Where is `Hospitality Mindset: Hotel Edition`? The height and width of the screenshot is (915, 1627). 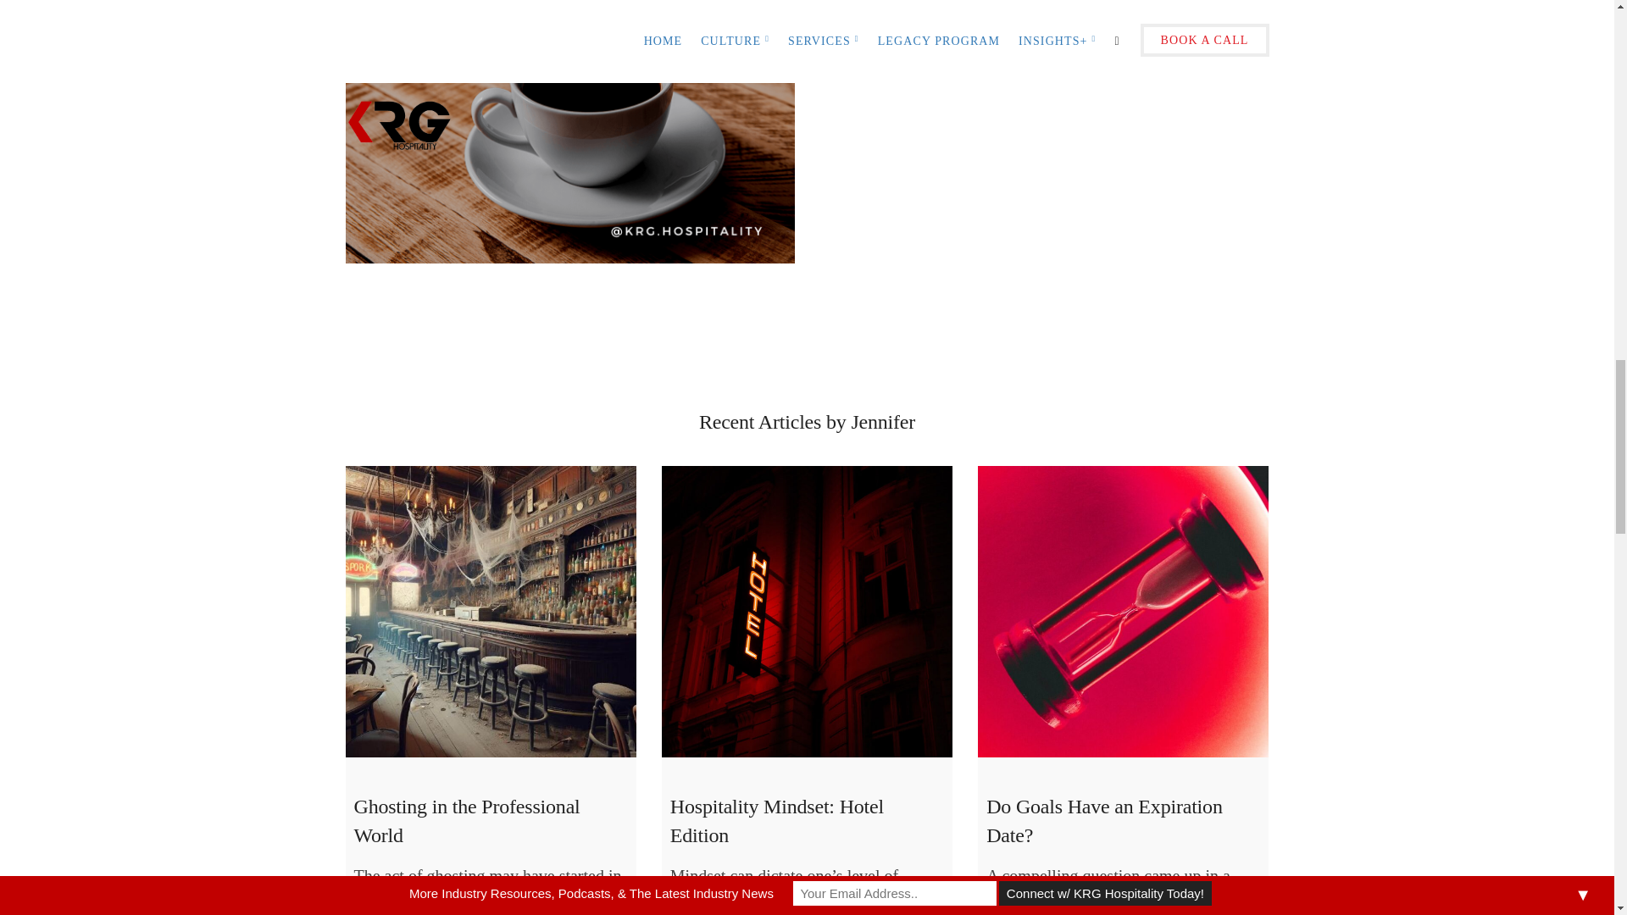
Hospitality Mindset: Hotel Edition is located at coordinates (807, 611).